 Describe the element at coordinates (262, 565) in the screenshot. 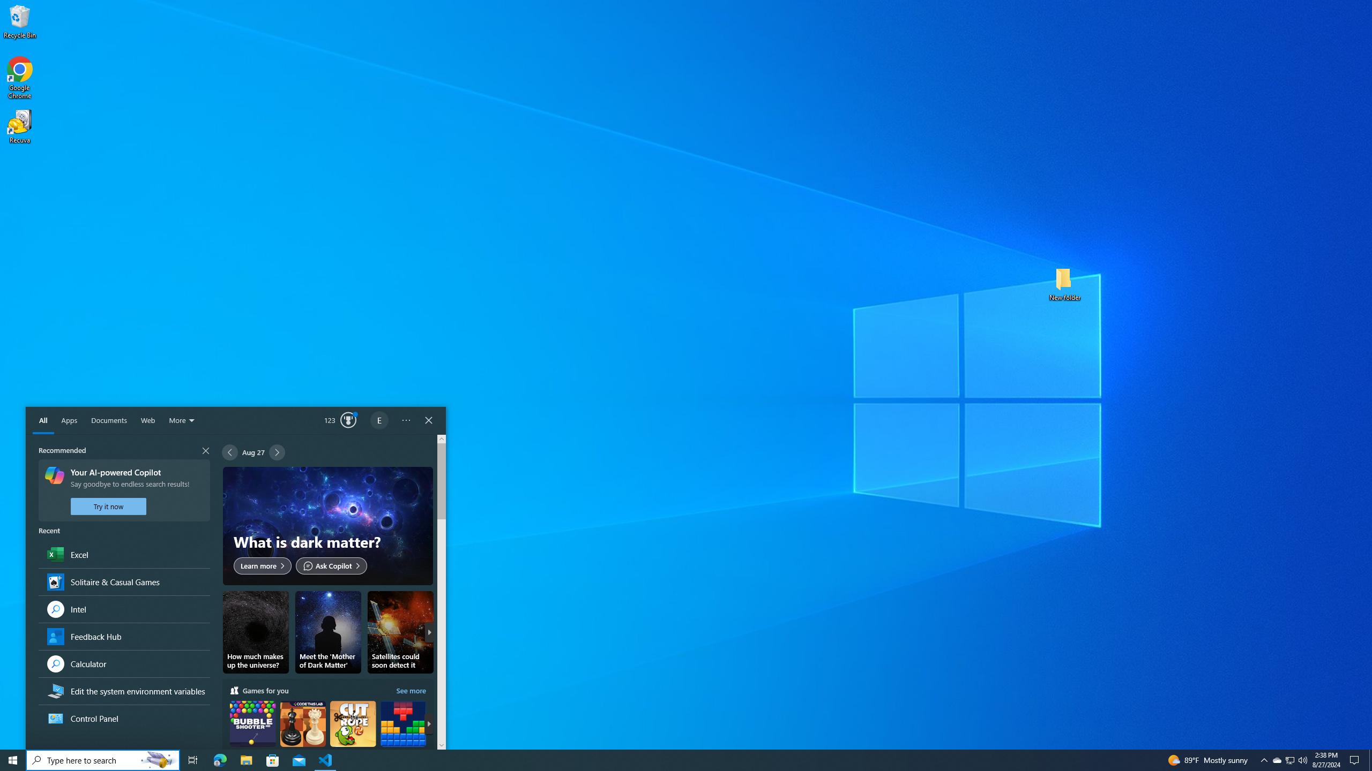

I see `Learn more` at that location.